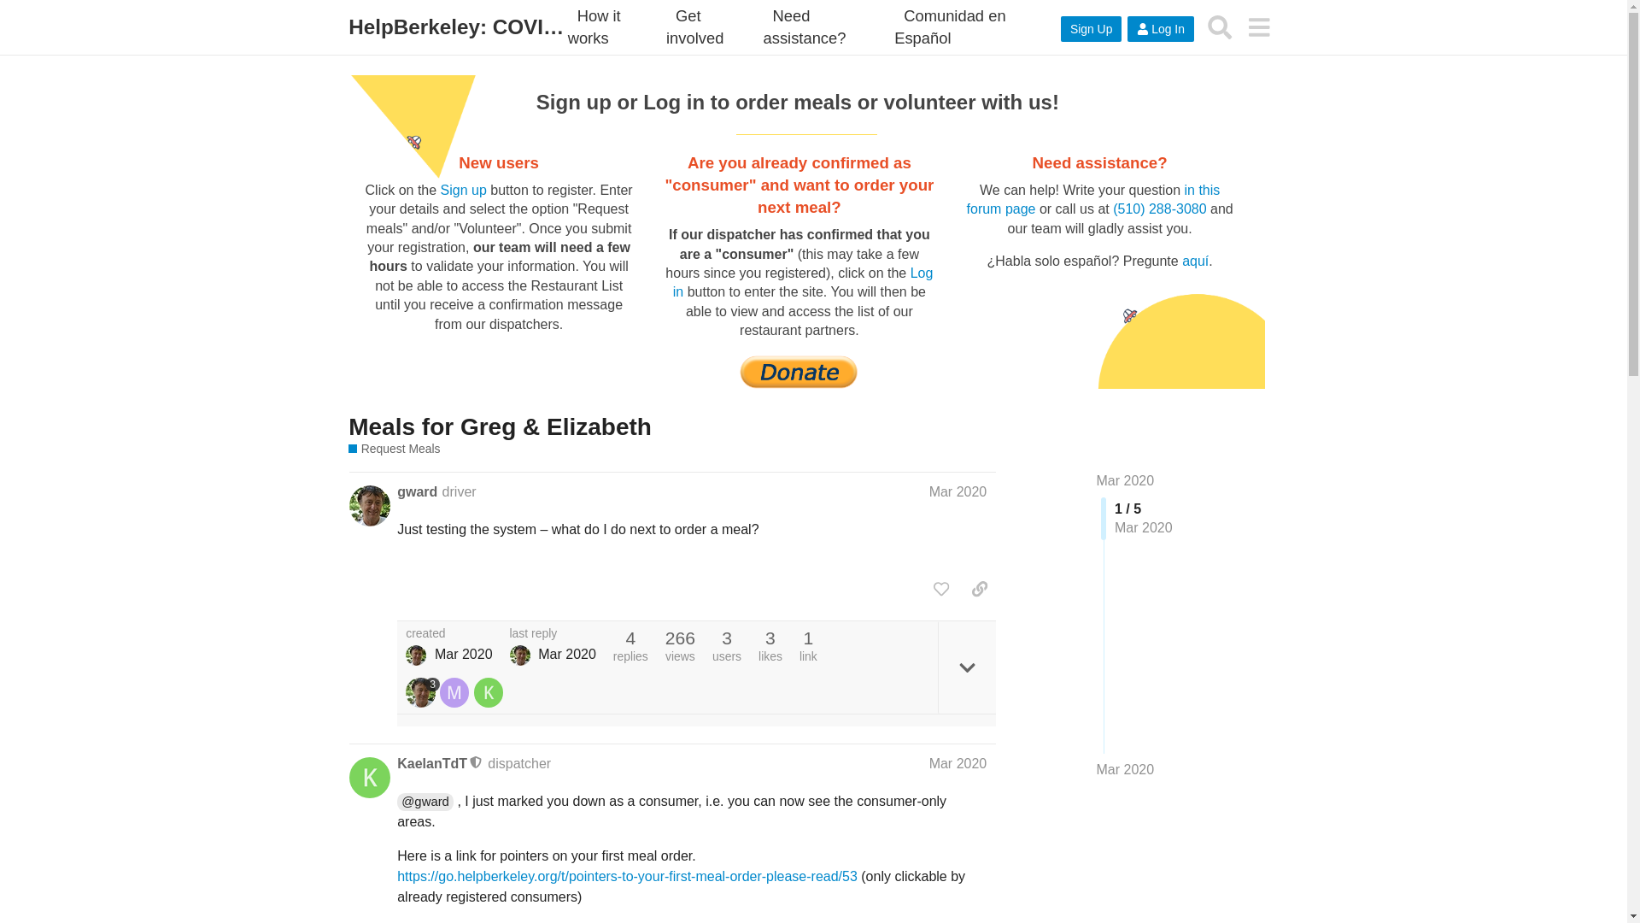 The height and width of the screenshot is (923, 1640). Describe the element at coordinates (699, 27) in the screenshot. I see `Get involved` at that location.